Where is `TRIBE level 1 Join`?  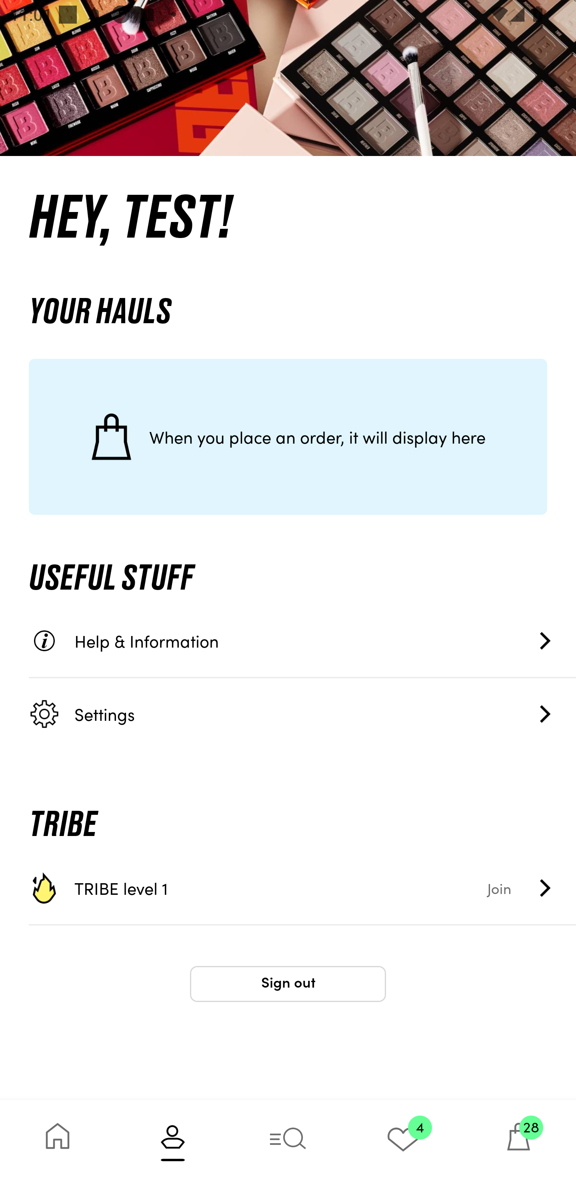
TRIBE level 1 Join is located at coordinates (302, 888).